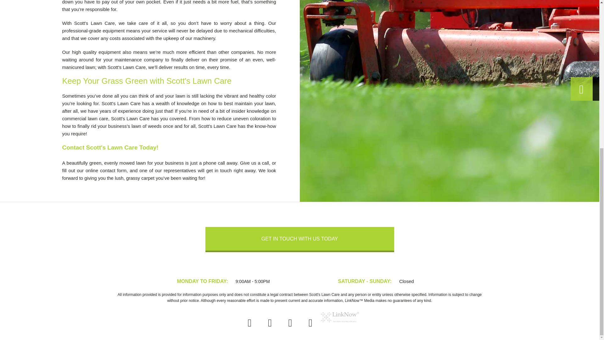 The width and height of the screenshot is (604, 340). Describe the element at coordinates (270, 325) in the screenshot. I see `Connnect with Twitter` at that location.